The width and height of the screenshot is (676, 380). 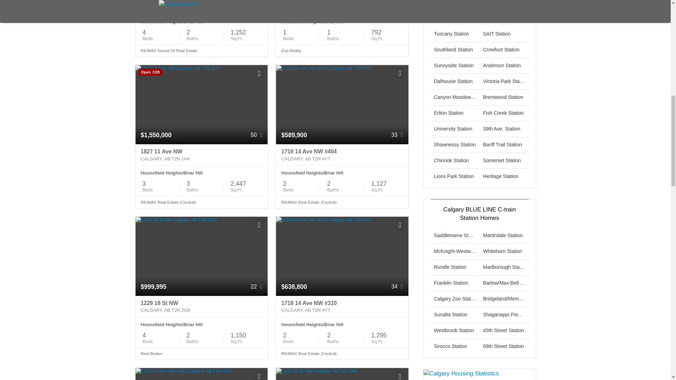 I want to click on 1827 11 Ave NW Calgary,  AB T2N 1H4, so click(x=201, y=155).